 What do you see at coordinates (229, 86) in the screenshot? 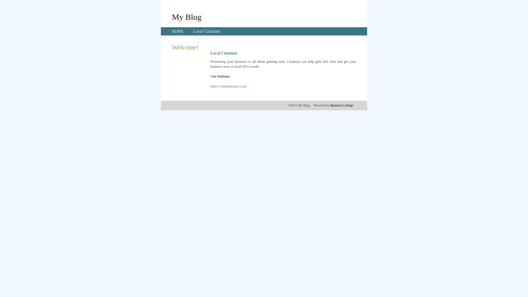
I see `https://rollandriches.com/` at bounding box center [229, 86].